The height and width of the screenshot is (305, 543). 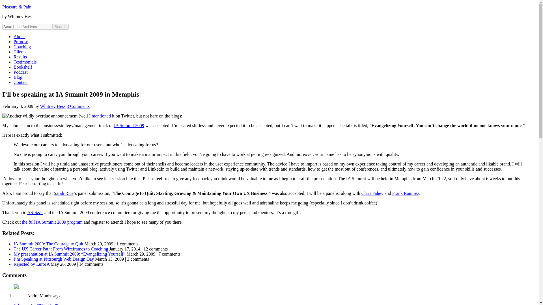 What do you see at coordinates (39, 304) in the screenshot?
I see `February 5, 2009 at 7:20 am` at bounding box center [39, 304].